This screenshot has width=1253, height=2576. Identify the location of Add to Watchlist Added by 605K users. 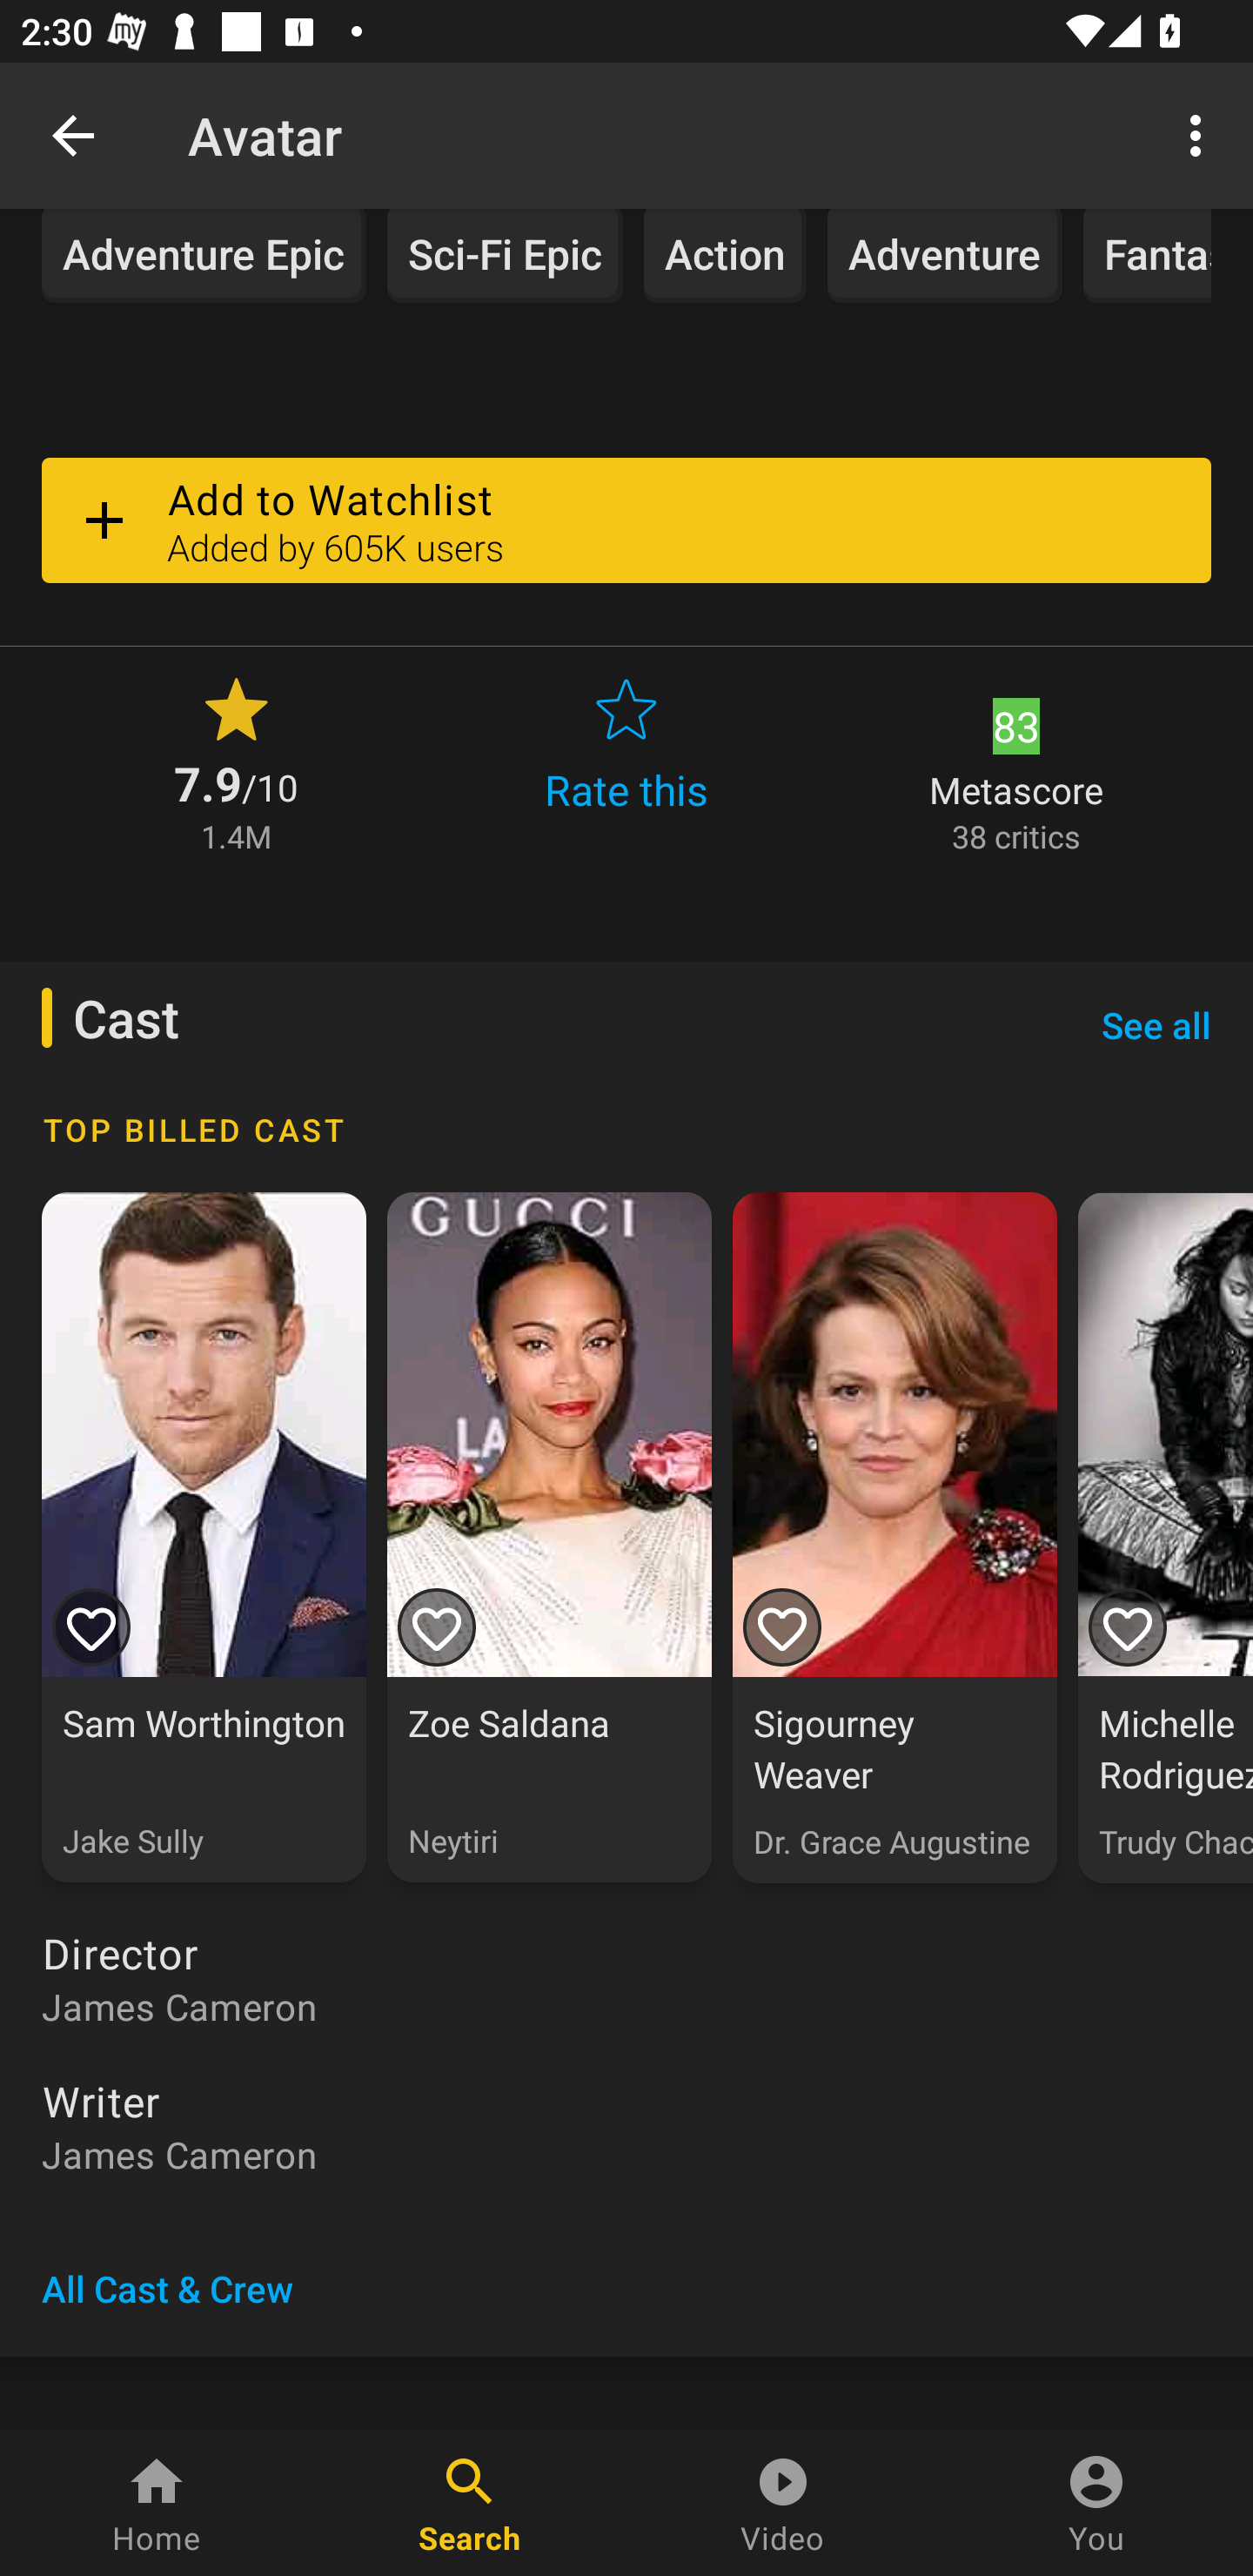
(626, 520).